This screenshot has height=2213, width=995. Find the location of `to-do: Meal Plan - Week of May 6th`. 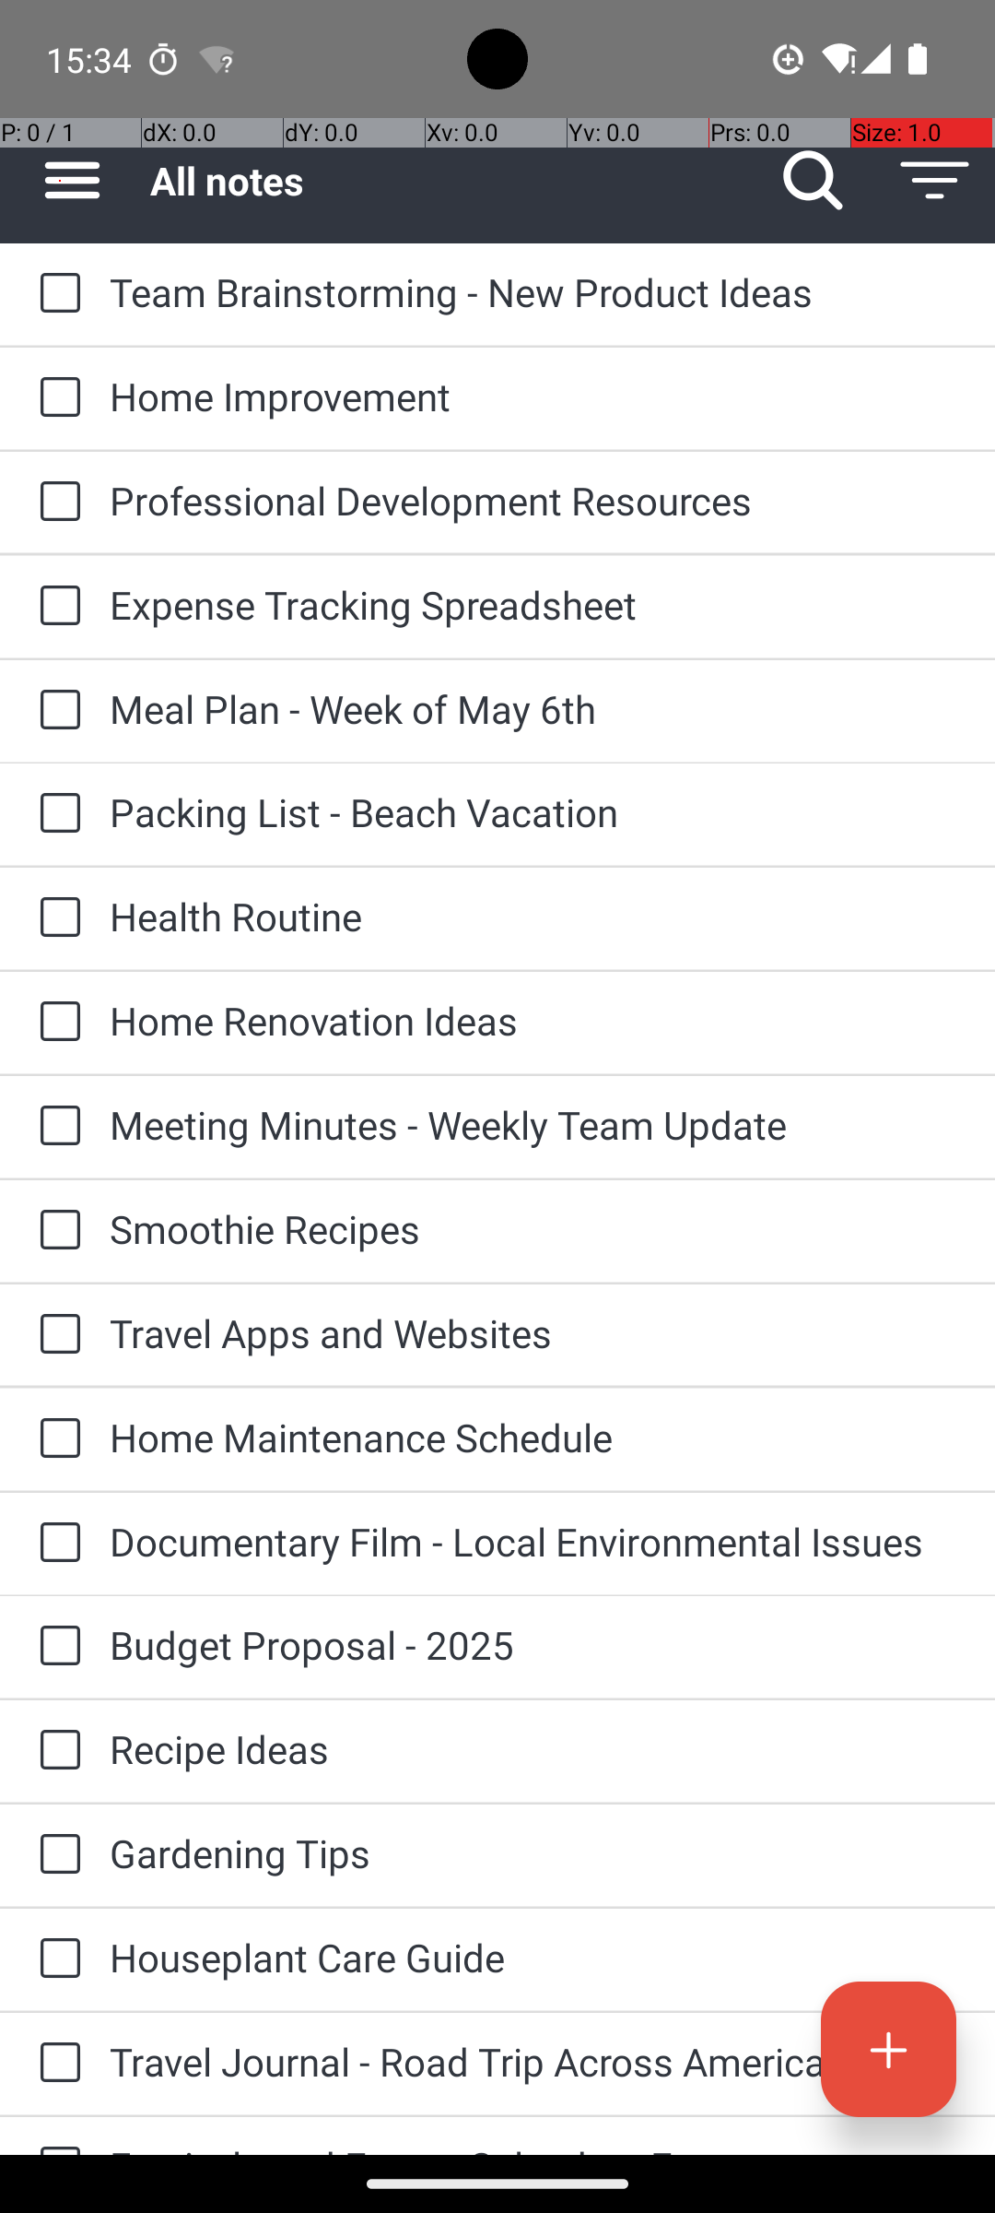

to-do: Meal Plan - Week of May 6th is located at coordinates (55, 712).